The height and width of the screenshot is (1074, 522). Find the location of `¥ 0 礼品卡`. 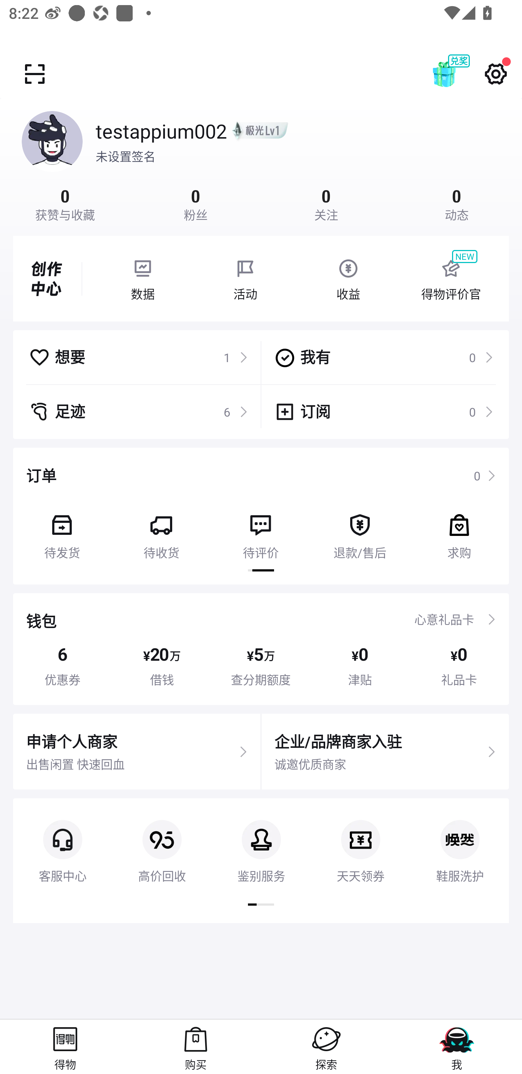

¥ 0 礼品卡 is located at coordinates (459, 666).